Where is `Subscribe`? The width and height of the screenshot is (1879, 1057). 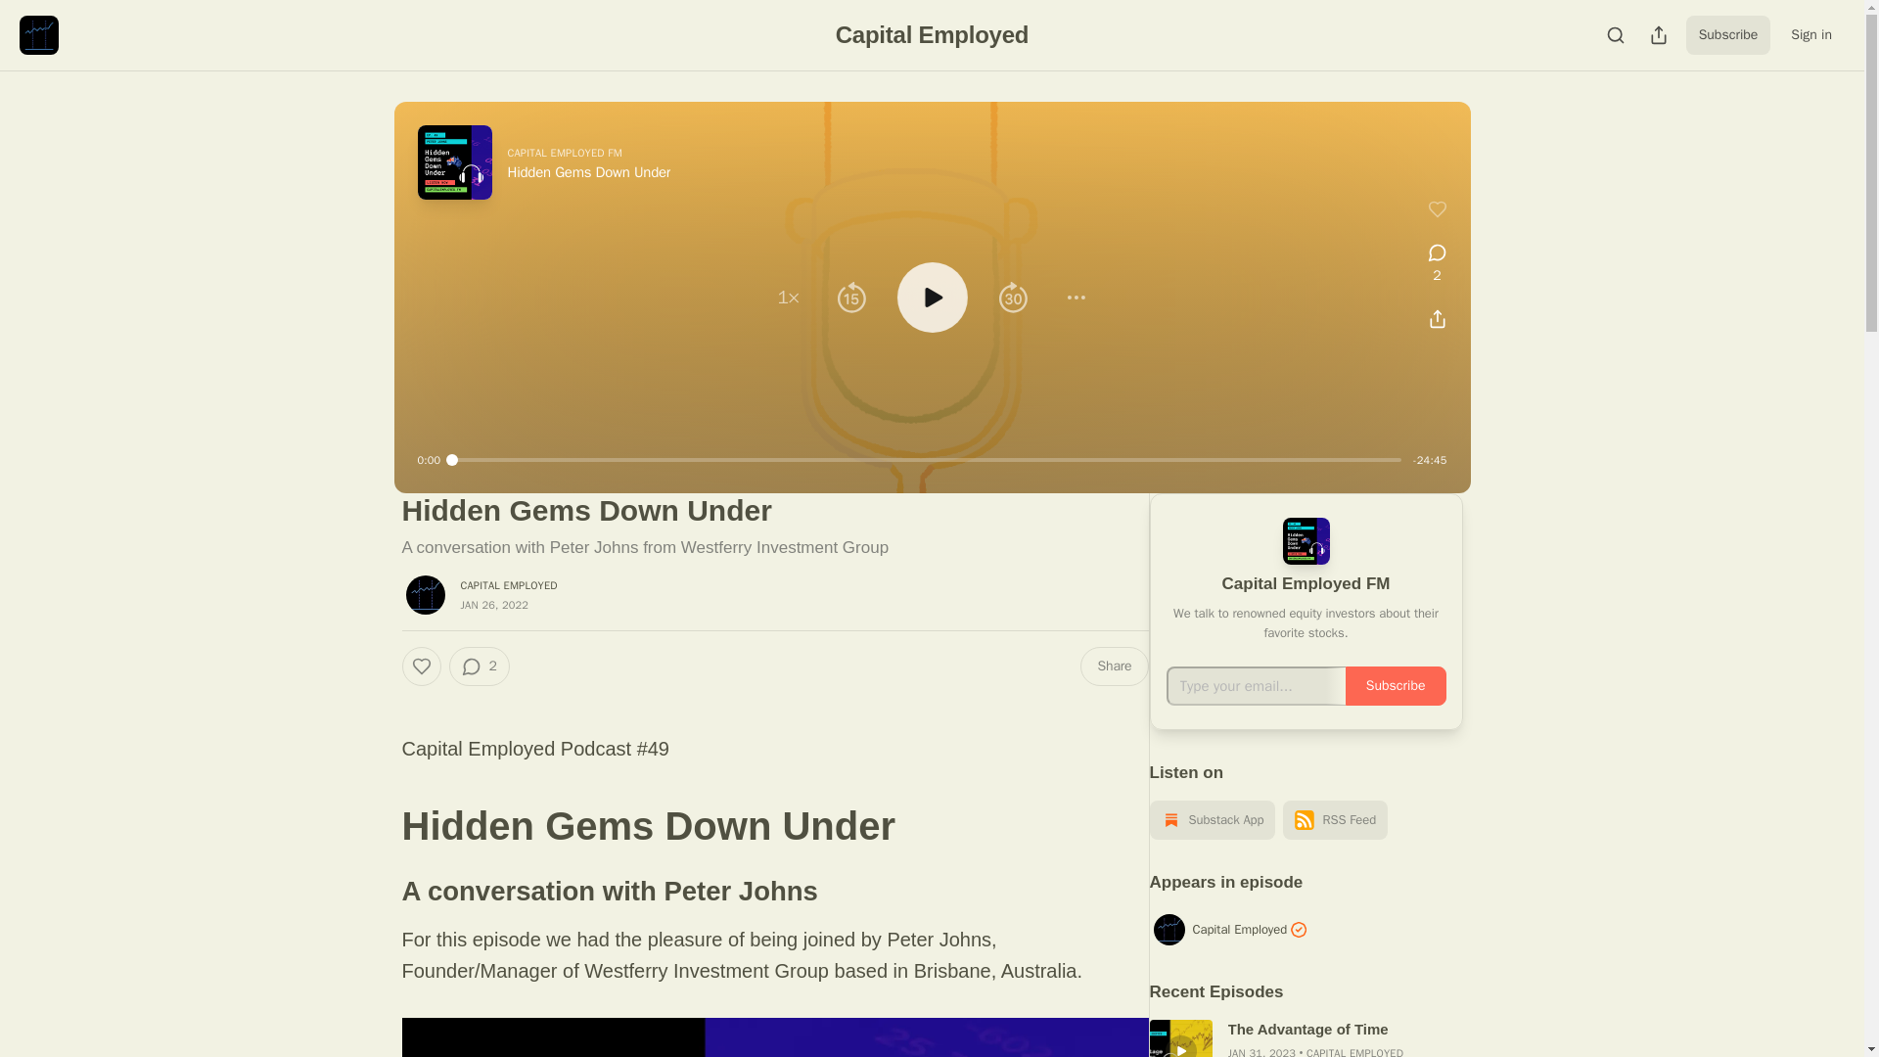 Subscribe is located at coordinates (1728, 35).